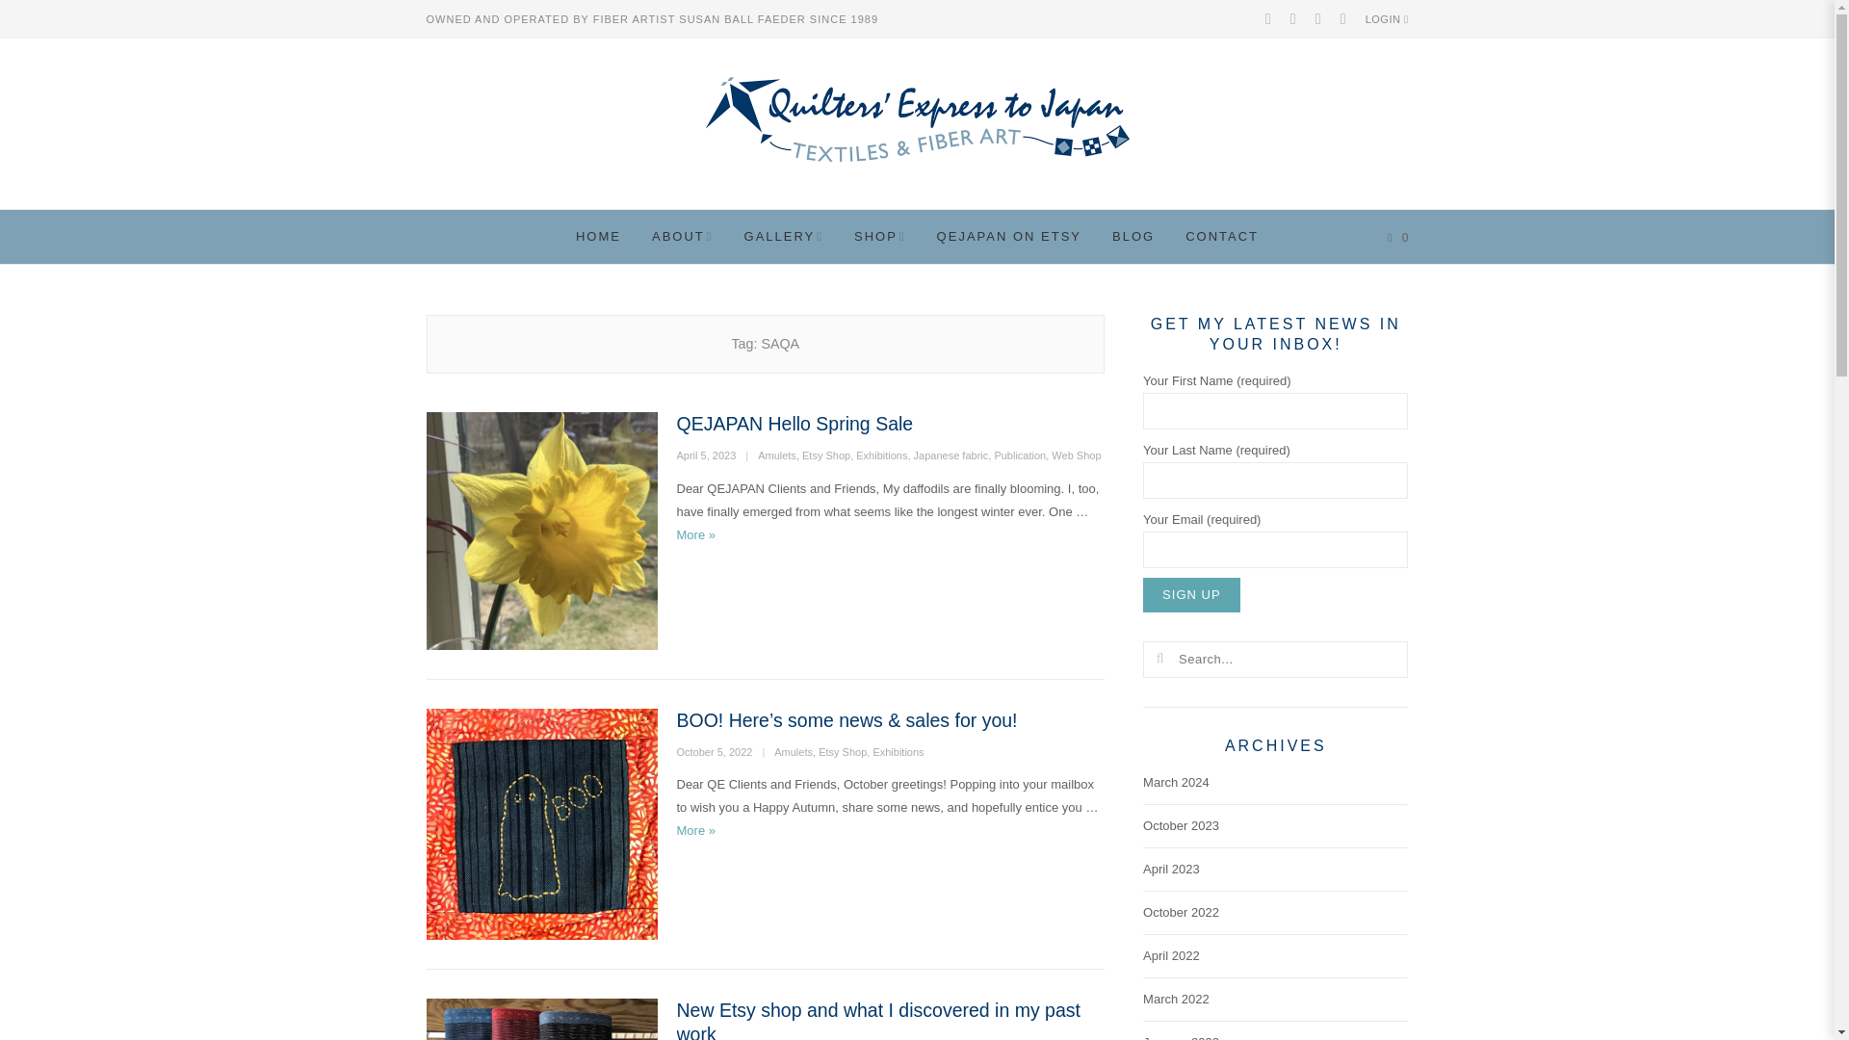 This screenshot has height=1040, width=1849. What do you see at coordinates (1159, 659) in the screenshot?
I see `Go` at bounding box center [1159, 659].